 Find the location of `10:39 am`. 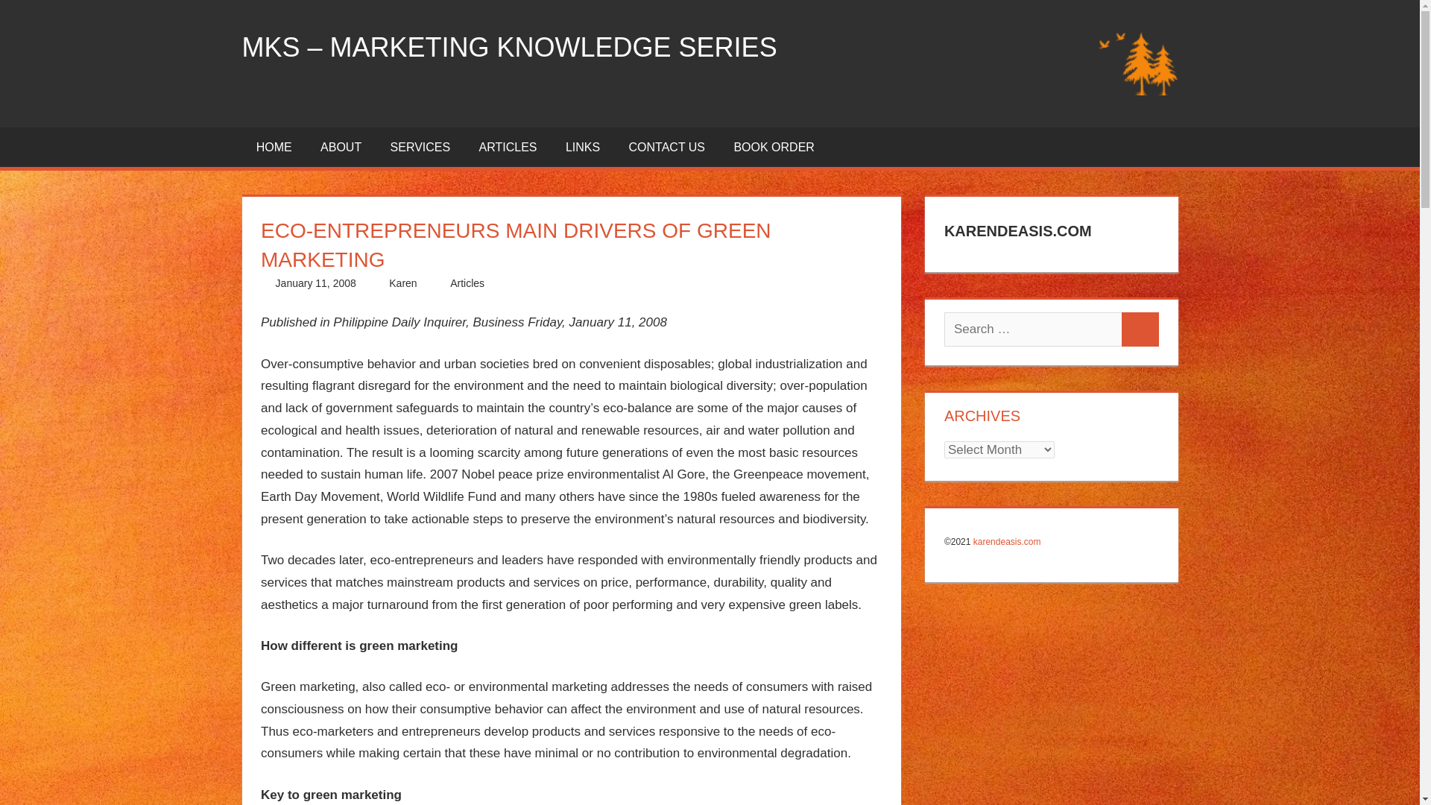

10:39 am is located at coordinates (316, 282).